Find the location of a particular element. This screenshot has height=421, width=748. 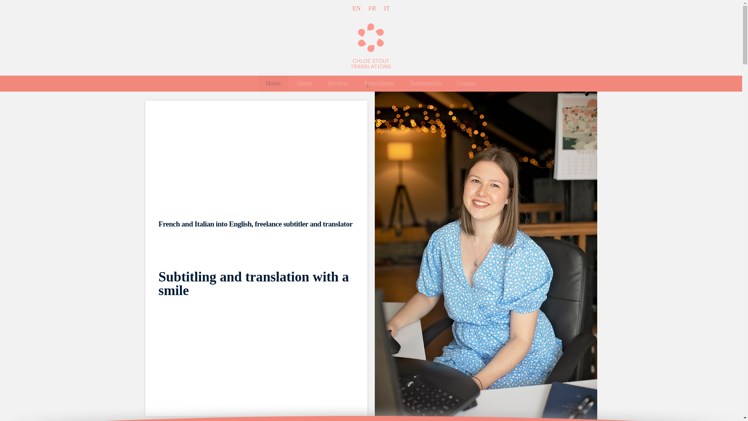

IT is located at coordinates (386, 8).